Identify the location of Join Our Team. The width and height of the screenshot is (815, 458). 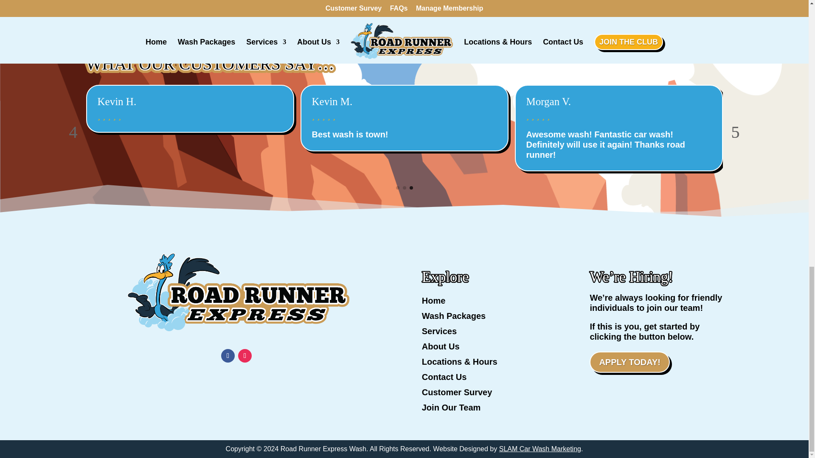
(488, 409).